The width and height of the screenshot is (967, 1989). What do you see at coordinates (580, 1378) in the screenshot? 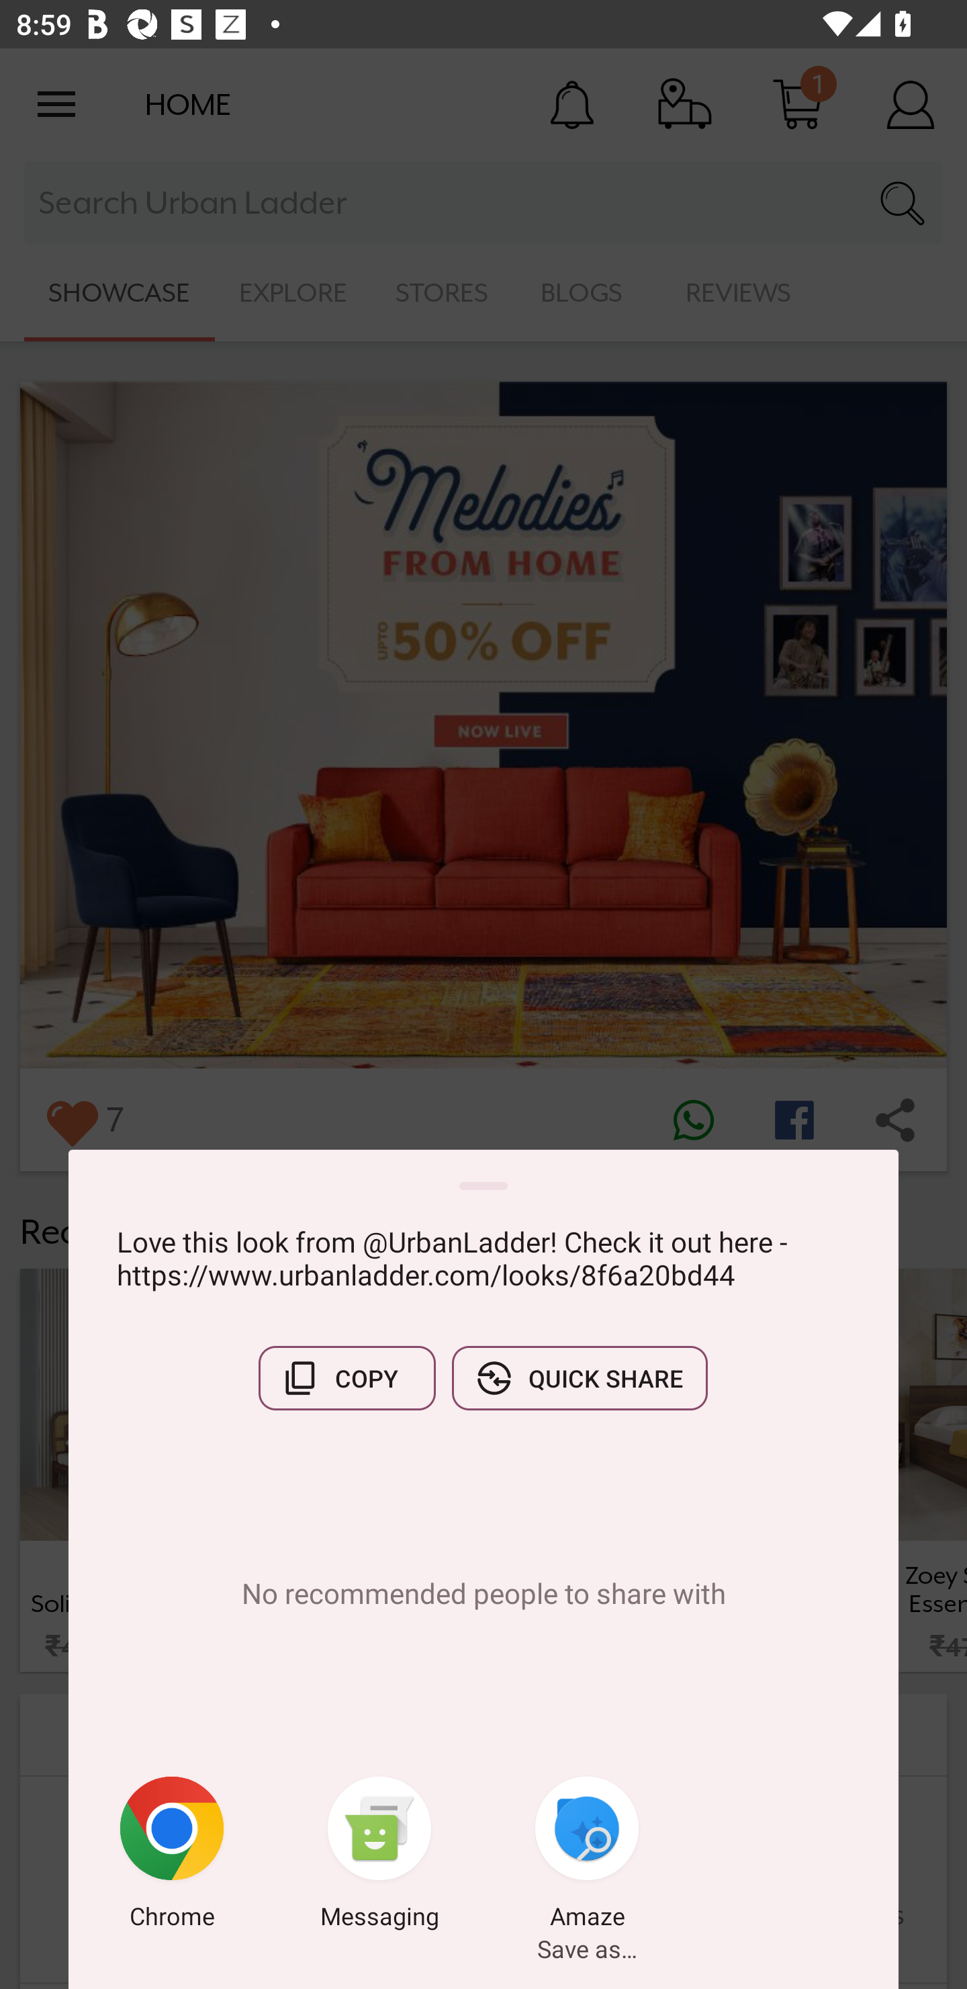
I see `QUICK SHARE` at bounding box center [580, 1378].